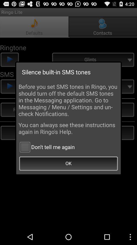 This screenshot has width=137, height=245. I want to click on open the item below the you can always item, so click(47, 147).